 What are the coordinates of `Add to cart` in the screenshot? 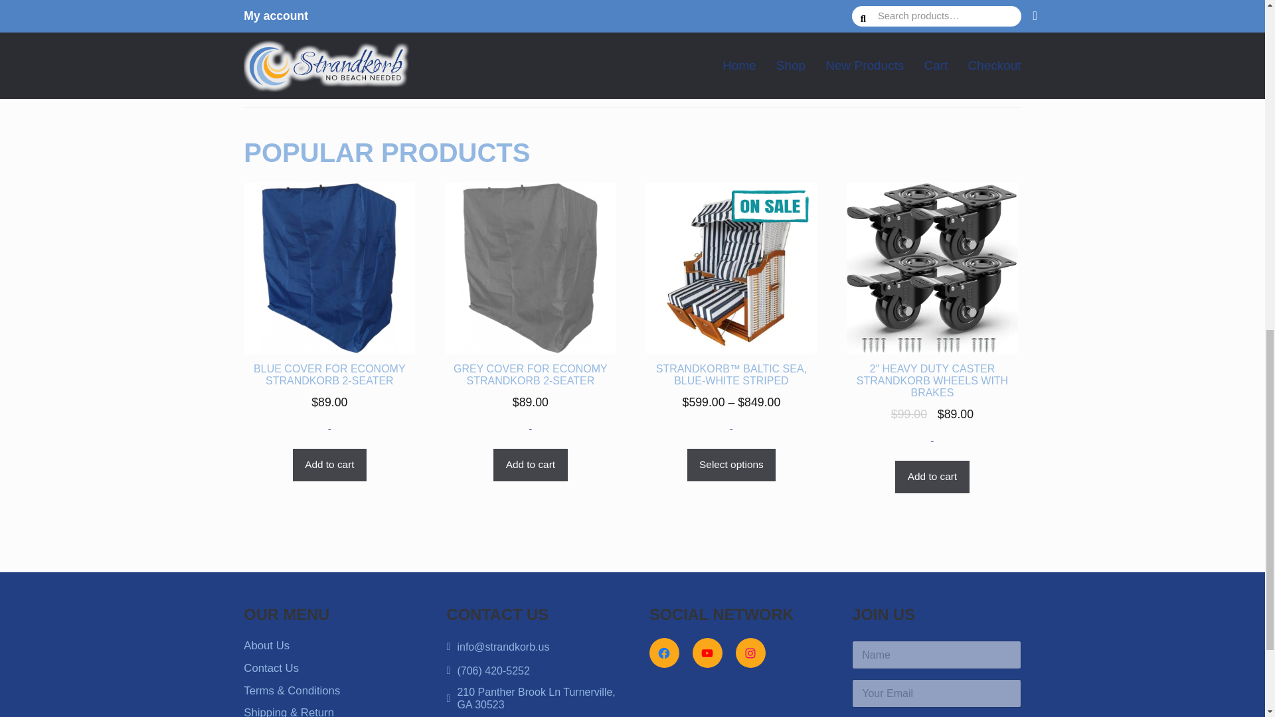 It's located at (531, 45).